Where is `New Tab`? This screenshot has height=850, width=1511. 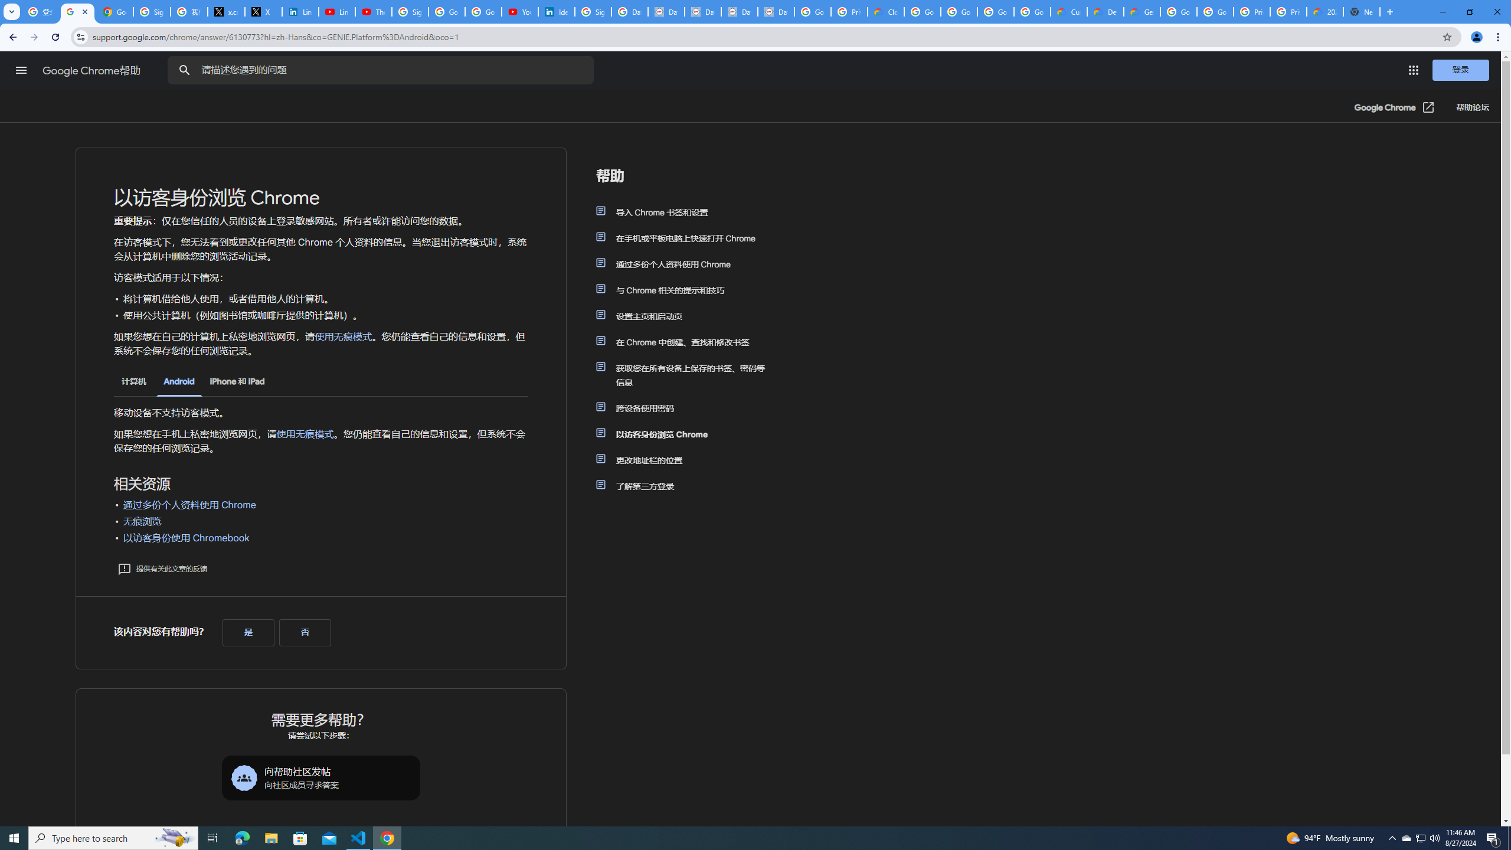 New Tab is located at coordinates (1362, 12).